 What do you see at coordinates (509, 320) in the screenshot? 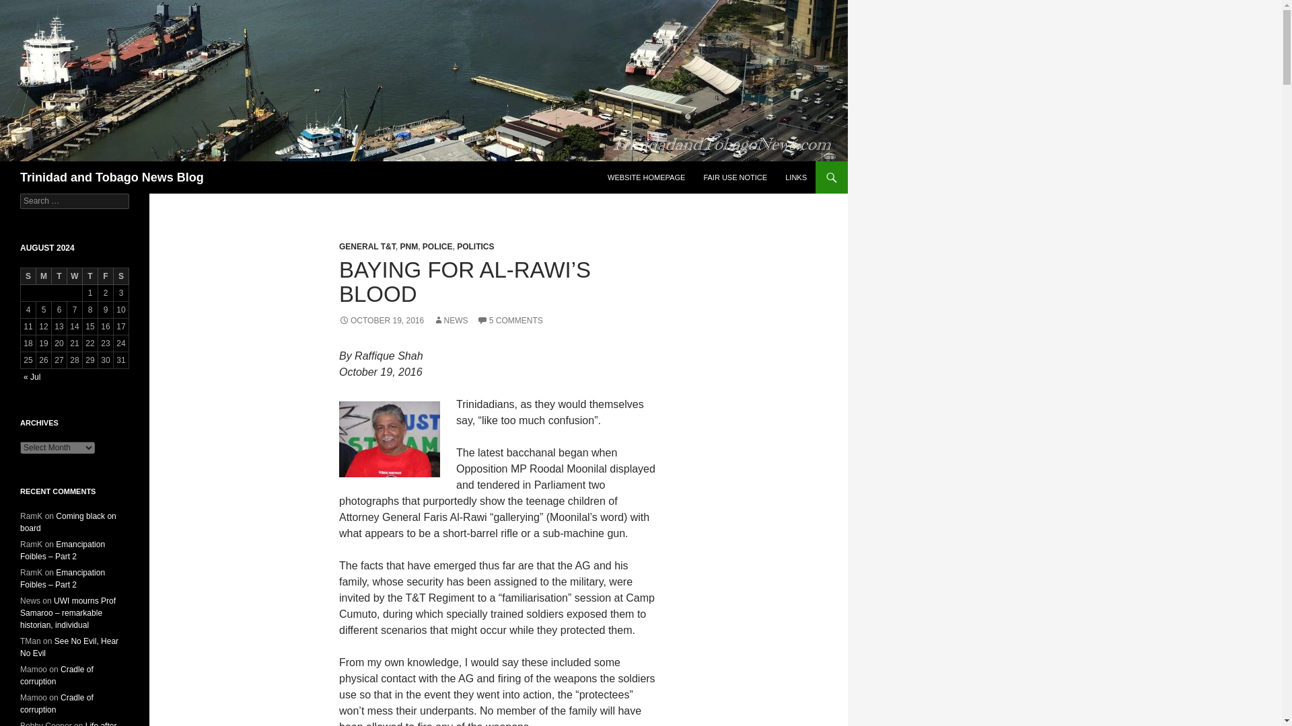
I see `5 COMMENTS` at bounding box center [509, 320].